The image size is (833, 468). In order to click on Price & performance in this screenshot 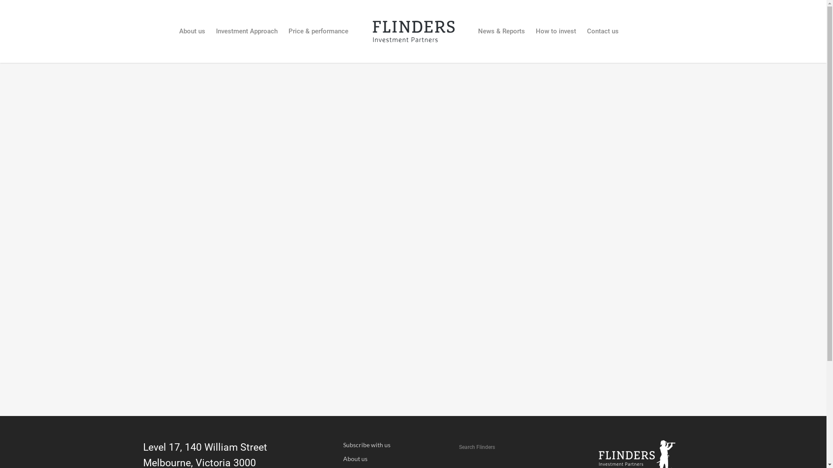, I will do `click(318, 37)`.